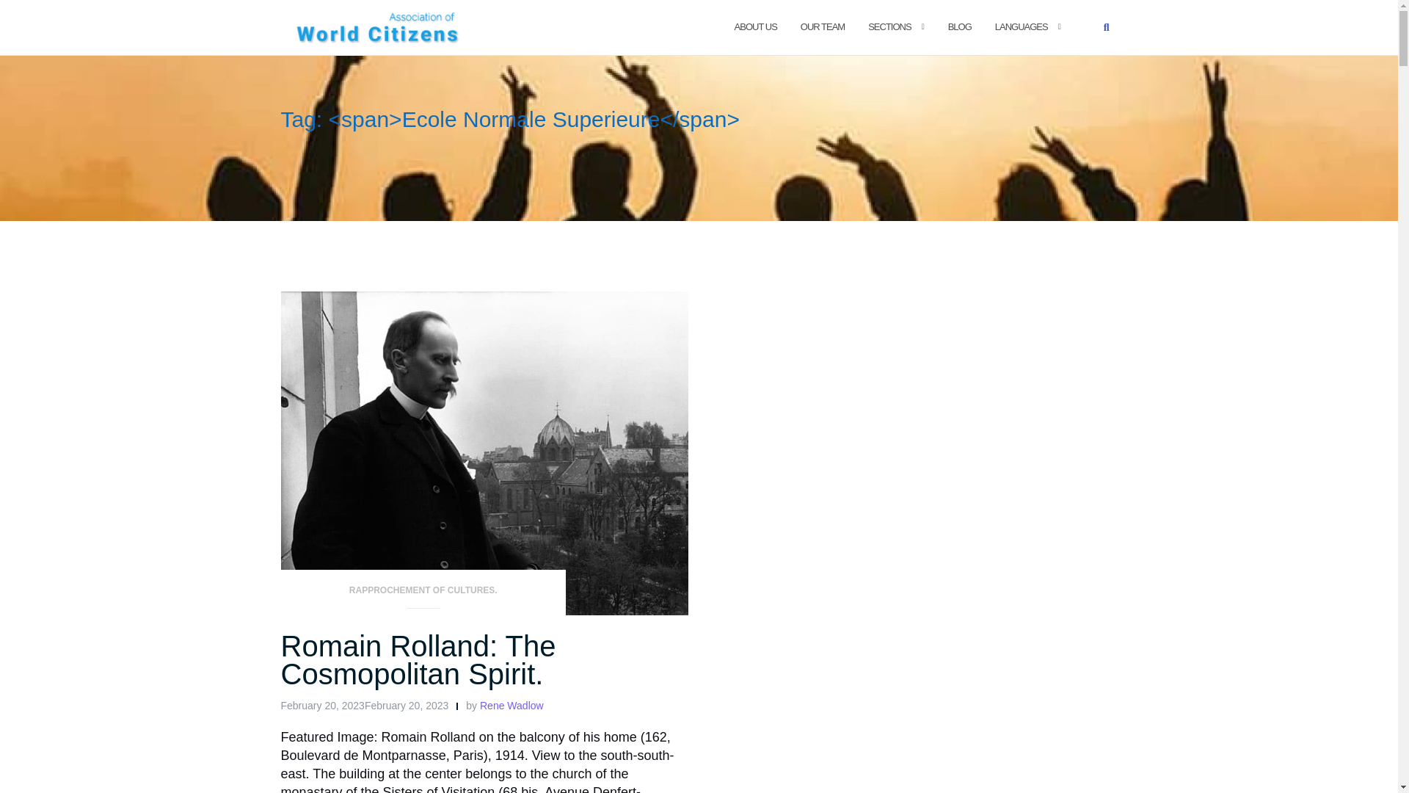  I want to click on Sections, so click(889, 26).